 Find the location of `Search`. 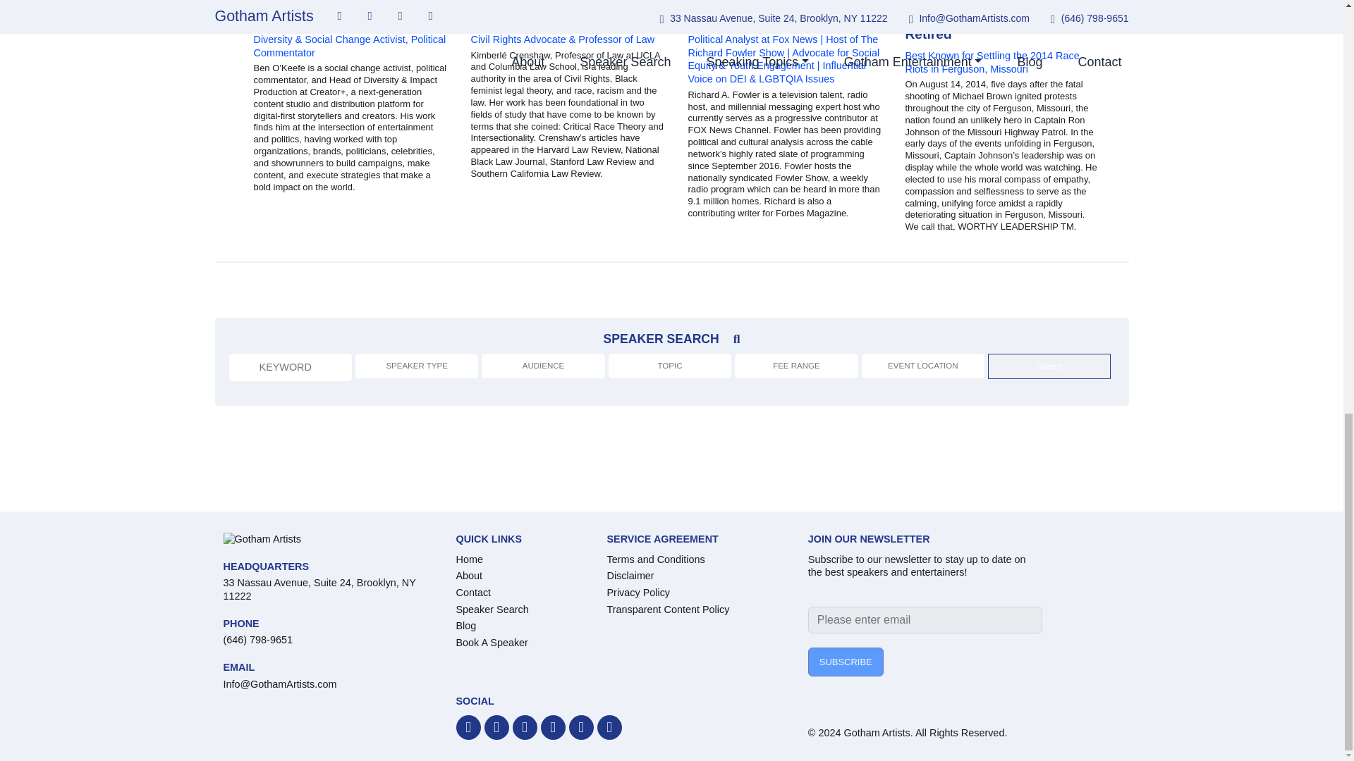

Search is located at coordinates (1049, 366).